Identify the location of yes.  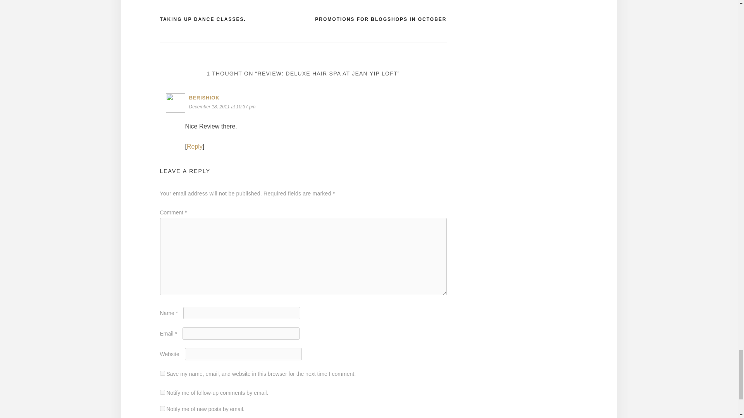
(162, 373).